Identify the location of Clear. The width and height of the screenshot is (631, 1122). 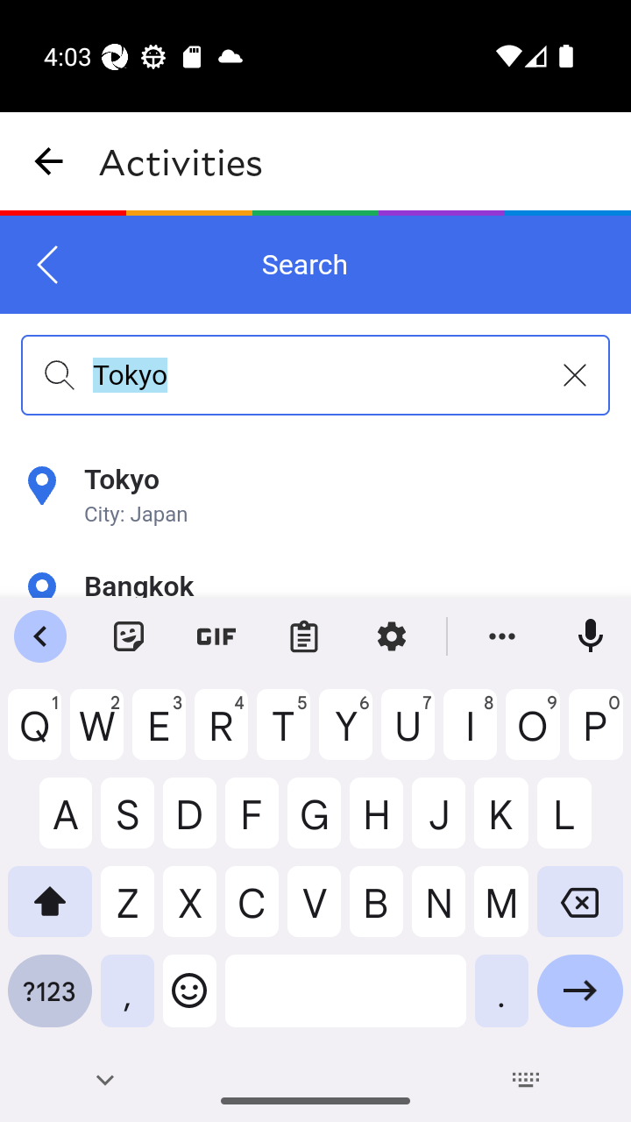
(575, 375).